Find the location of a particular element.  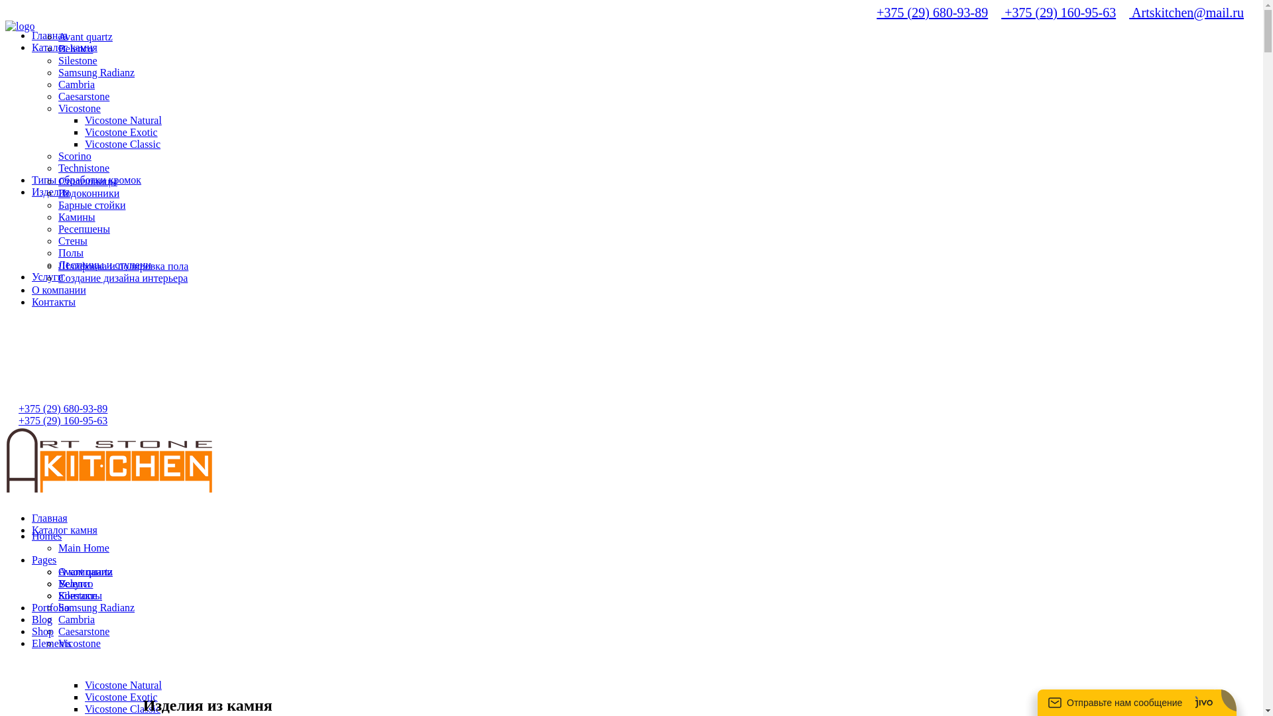

Portfolio is located at coordinates (50, 607).